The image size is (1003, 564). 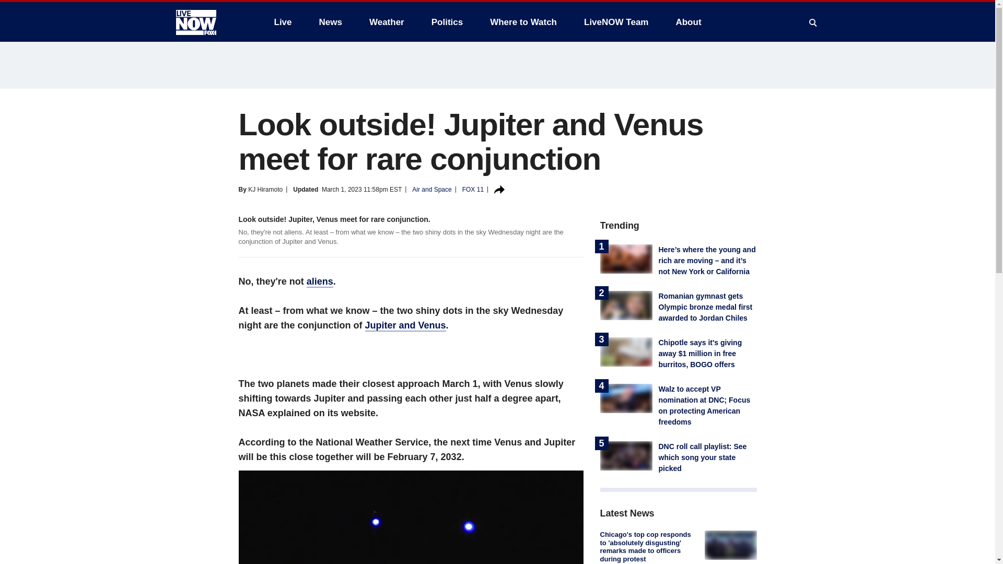 I want to click on News, so click(x=330, y=22).